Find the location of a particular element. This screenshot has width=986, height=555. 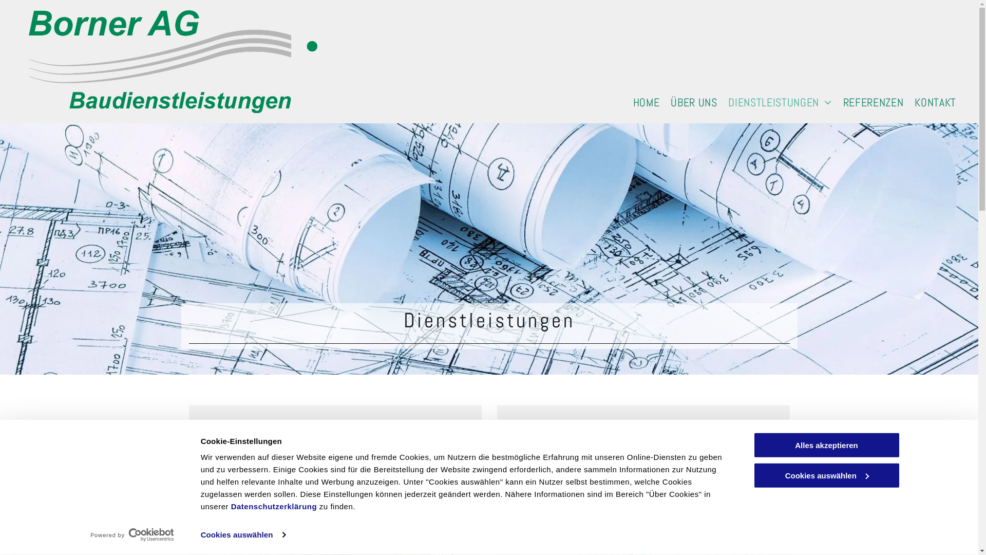

DIENSTLEISTUNGEN is located at coordinates (781, 103).